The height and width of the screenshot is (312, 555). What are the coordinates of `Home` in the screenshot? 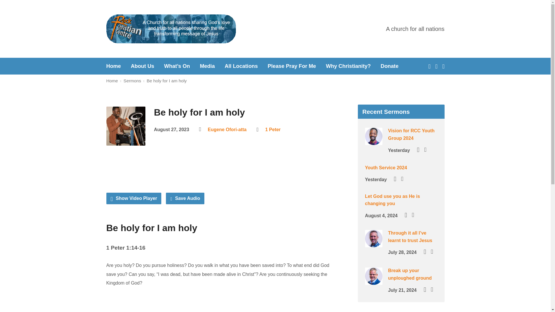 It's located at (114, 66).